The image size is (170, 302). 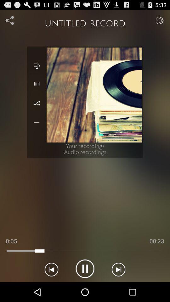 What do you see at coordinates (159, 20) in the screenshot?
I see `view setting button` at bounding box center [159, 20].